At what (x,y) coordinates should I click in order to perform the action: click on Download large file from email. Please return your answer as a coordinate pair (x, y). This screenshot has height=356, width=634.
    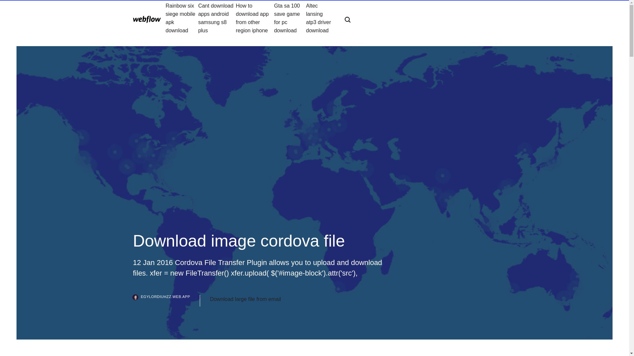
    Looking at the image, I should click on (245, 299).